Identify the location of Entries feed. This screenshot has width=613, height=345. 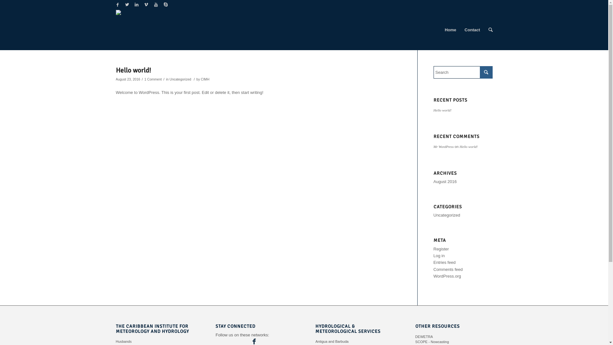
(444, 263).